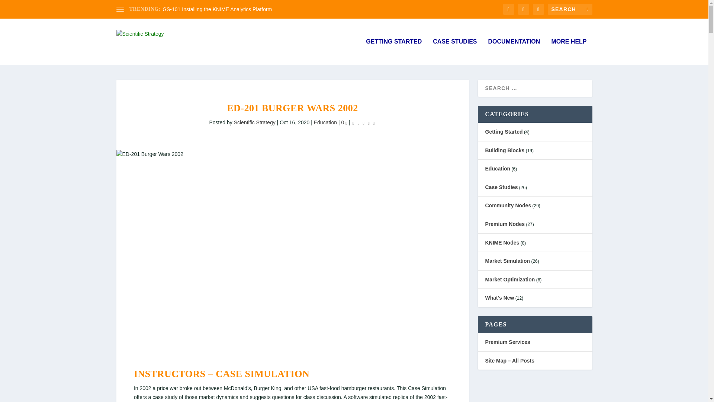 Image resolution: width=714 pixels, height=402 pixels. I want to click on 0, so click(344, 122).